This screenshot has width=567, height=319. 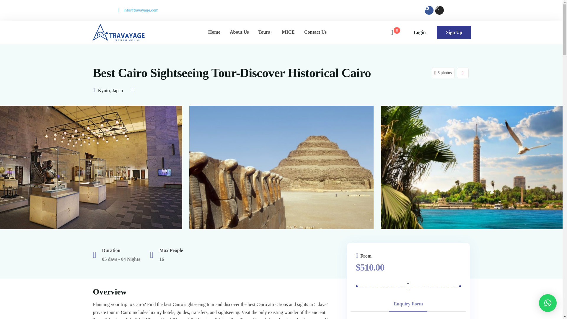 I want to click on Tours, so click(x=265, y=32).